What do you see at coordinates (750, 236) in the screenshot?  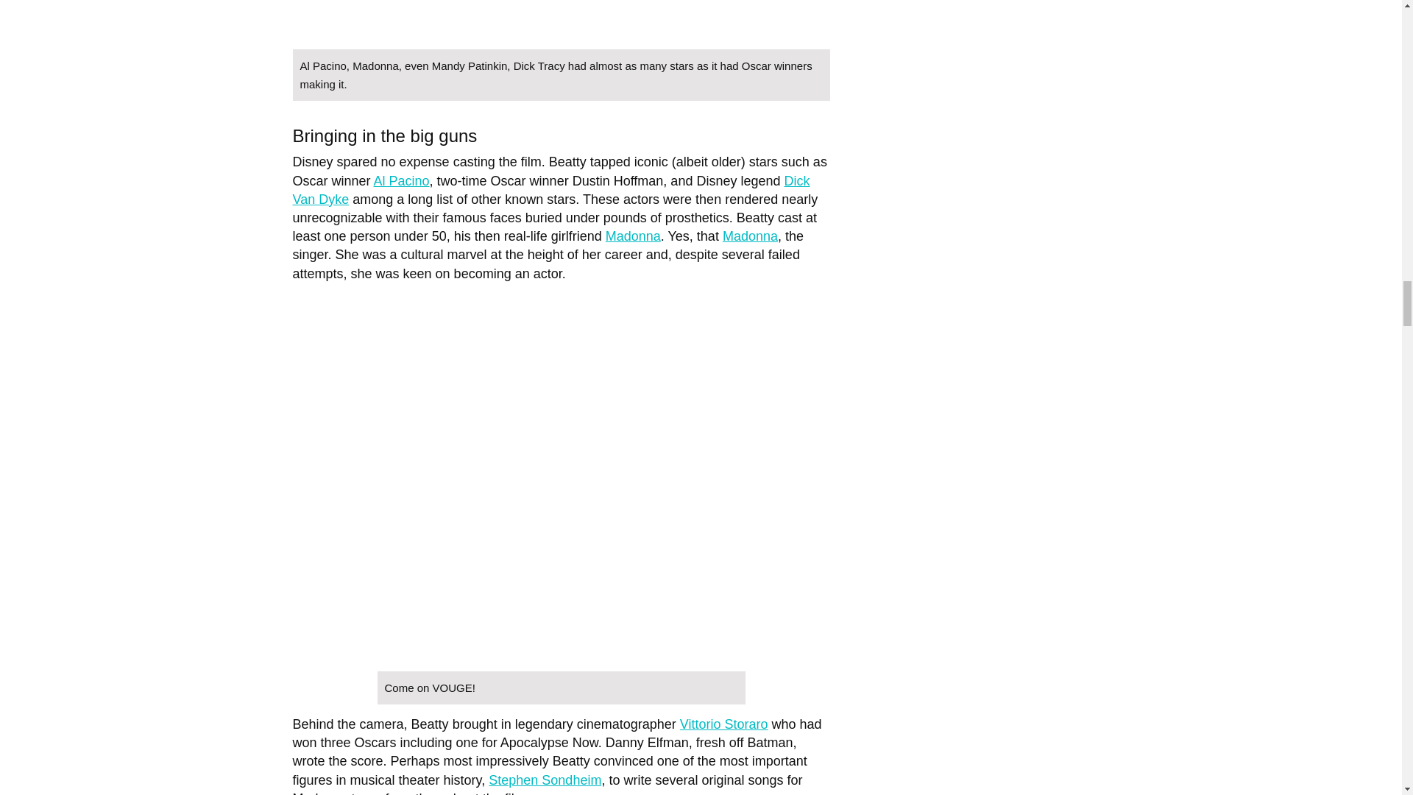 I see `Madonna` at bounding box center [750, 236].